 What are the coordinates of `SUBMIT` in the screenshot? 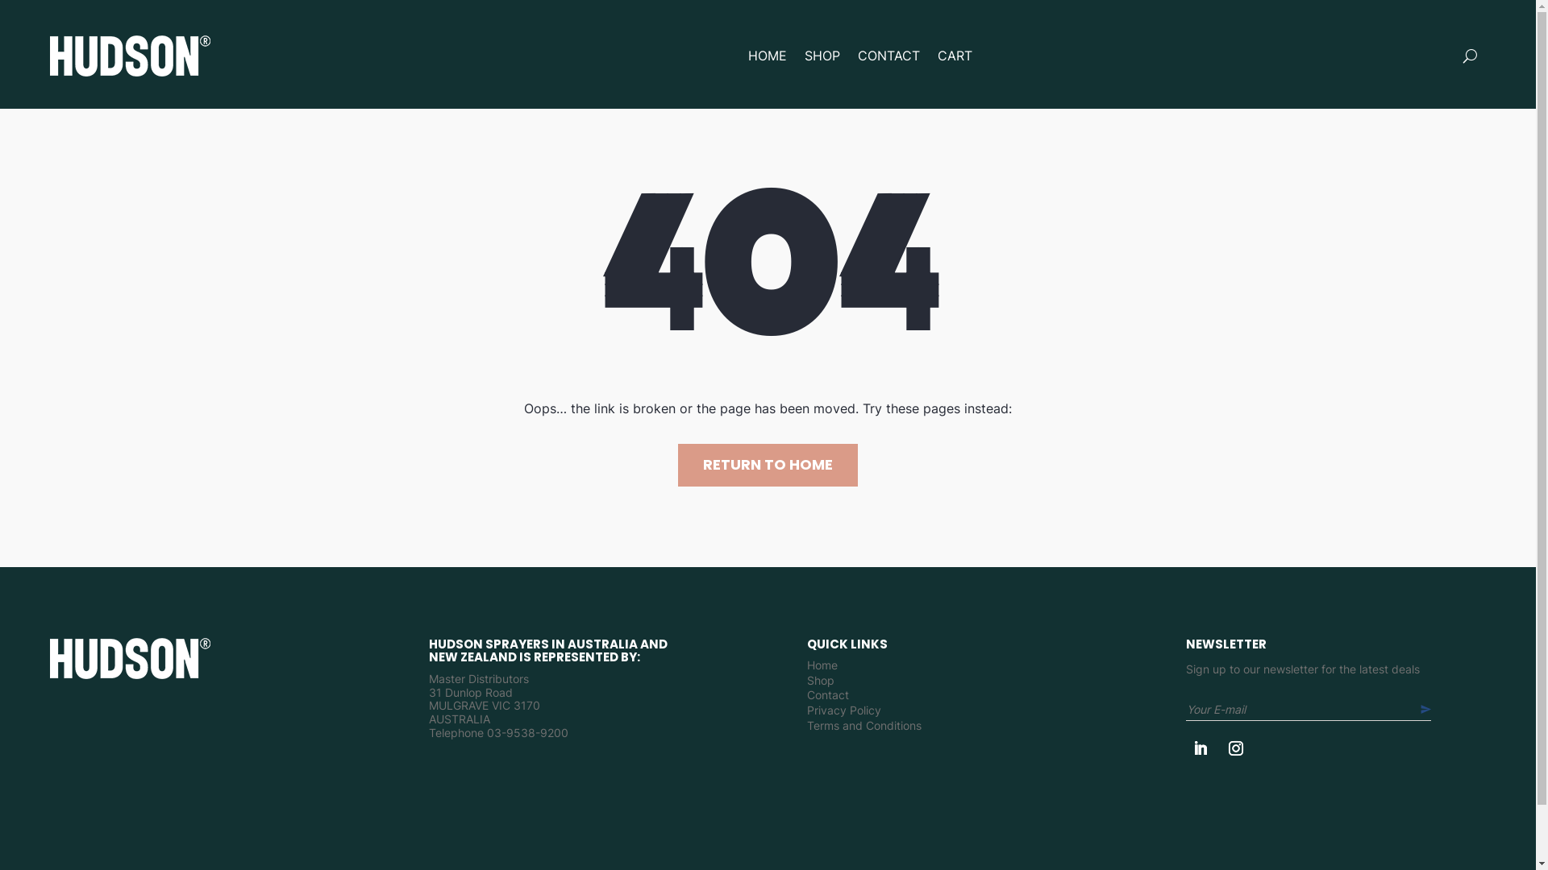 It's located at (1435, 709).